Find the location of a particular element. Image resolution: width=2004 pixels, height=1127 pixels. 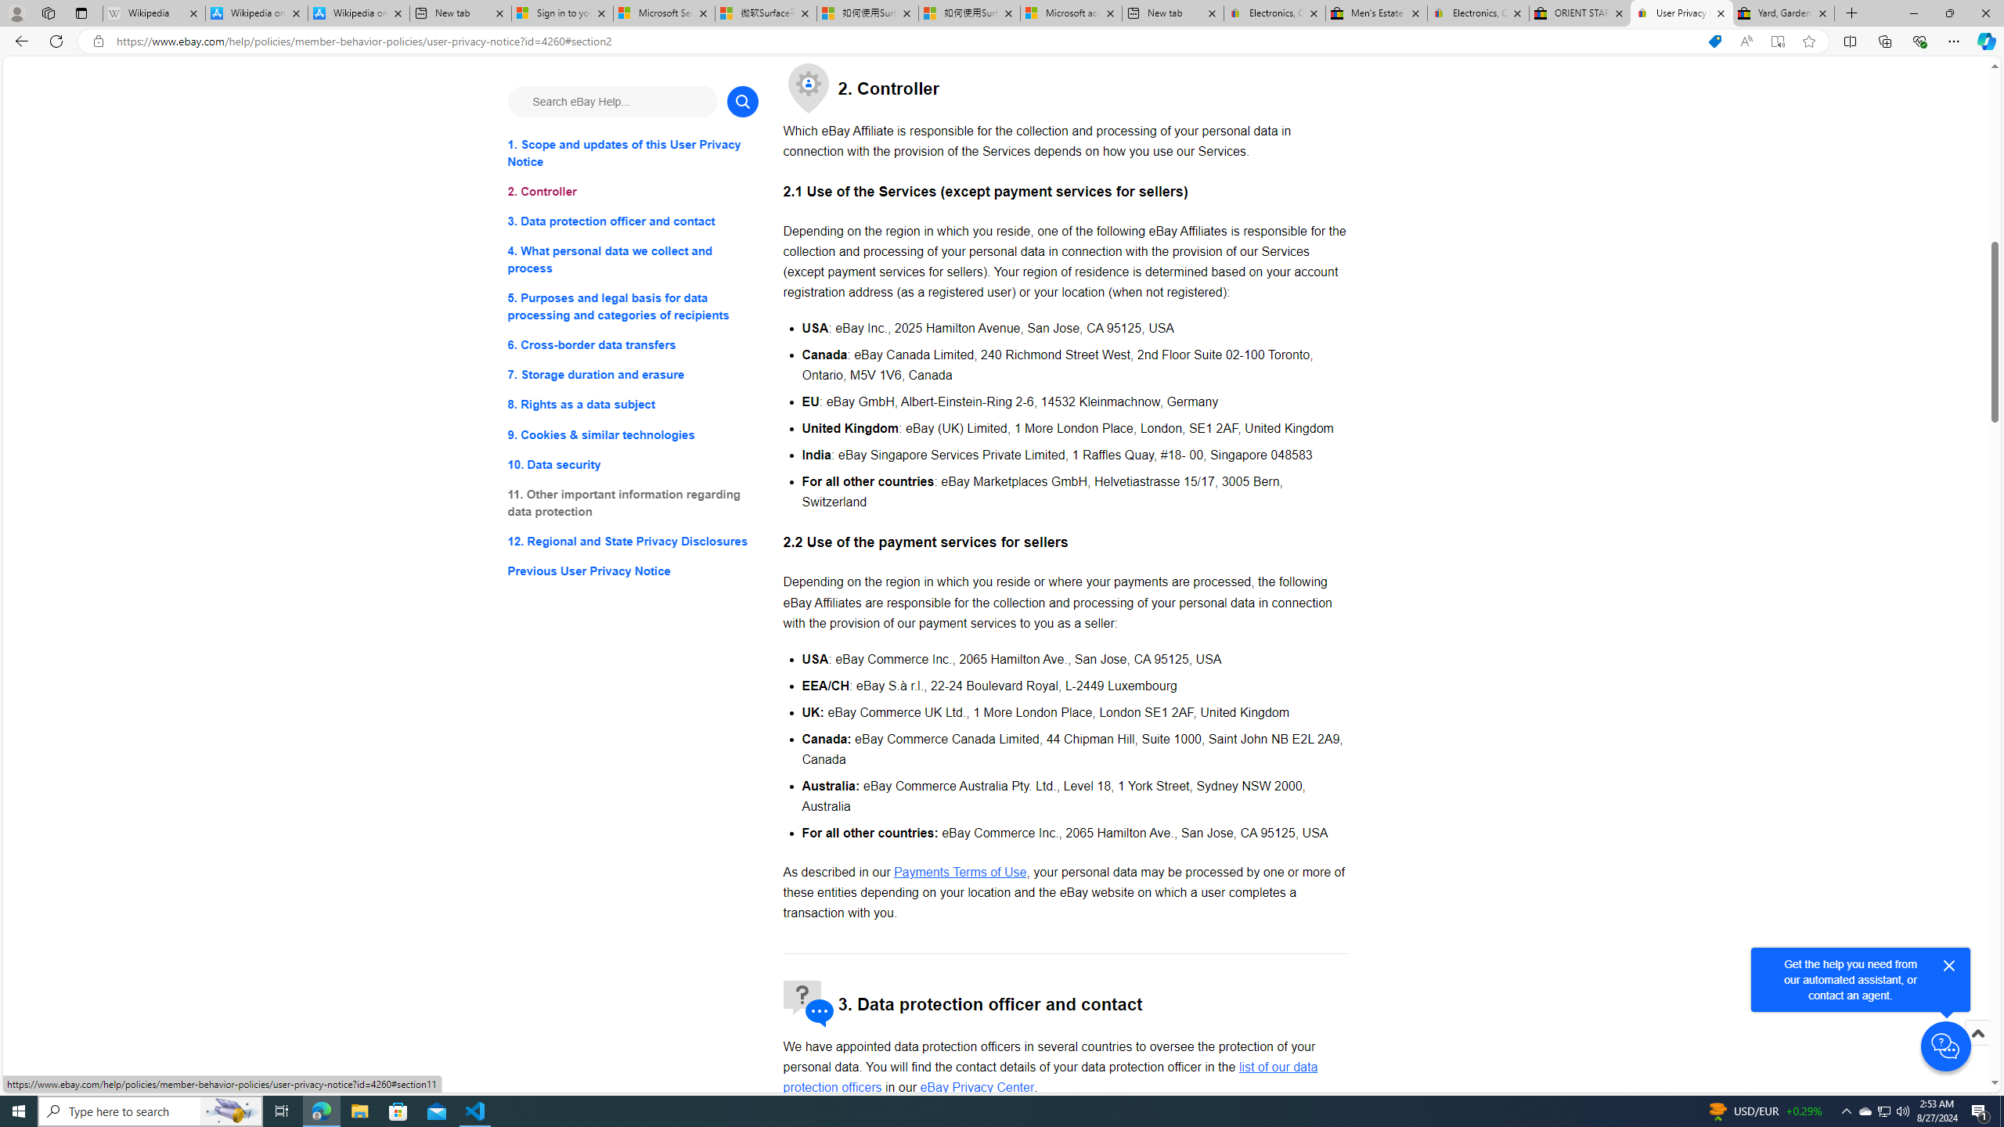

11. Other important information regarding data protection is located at coordinates (633, 502).